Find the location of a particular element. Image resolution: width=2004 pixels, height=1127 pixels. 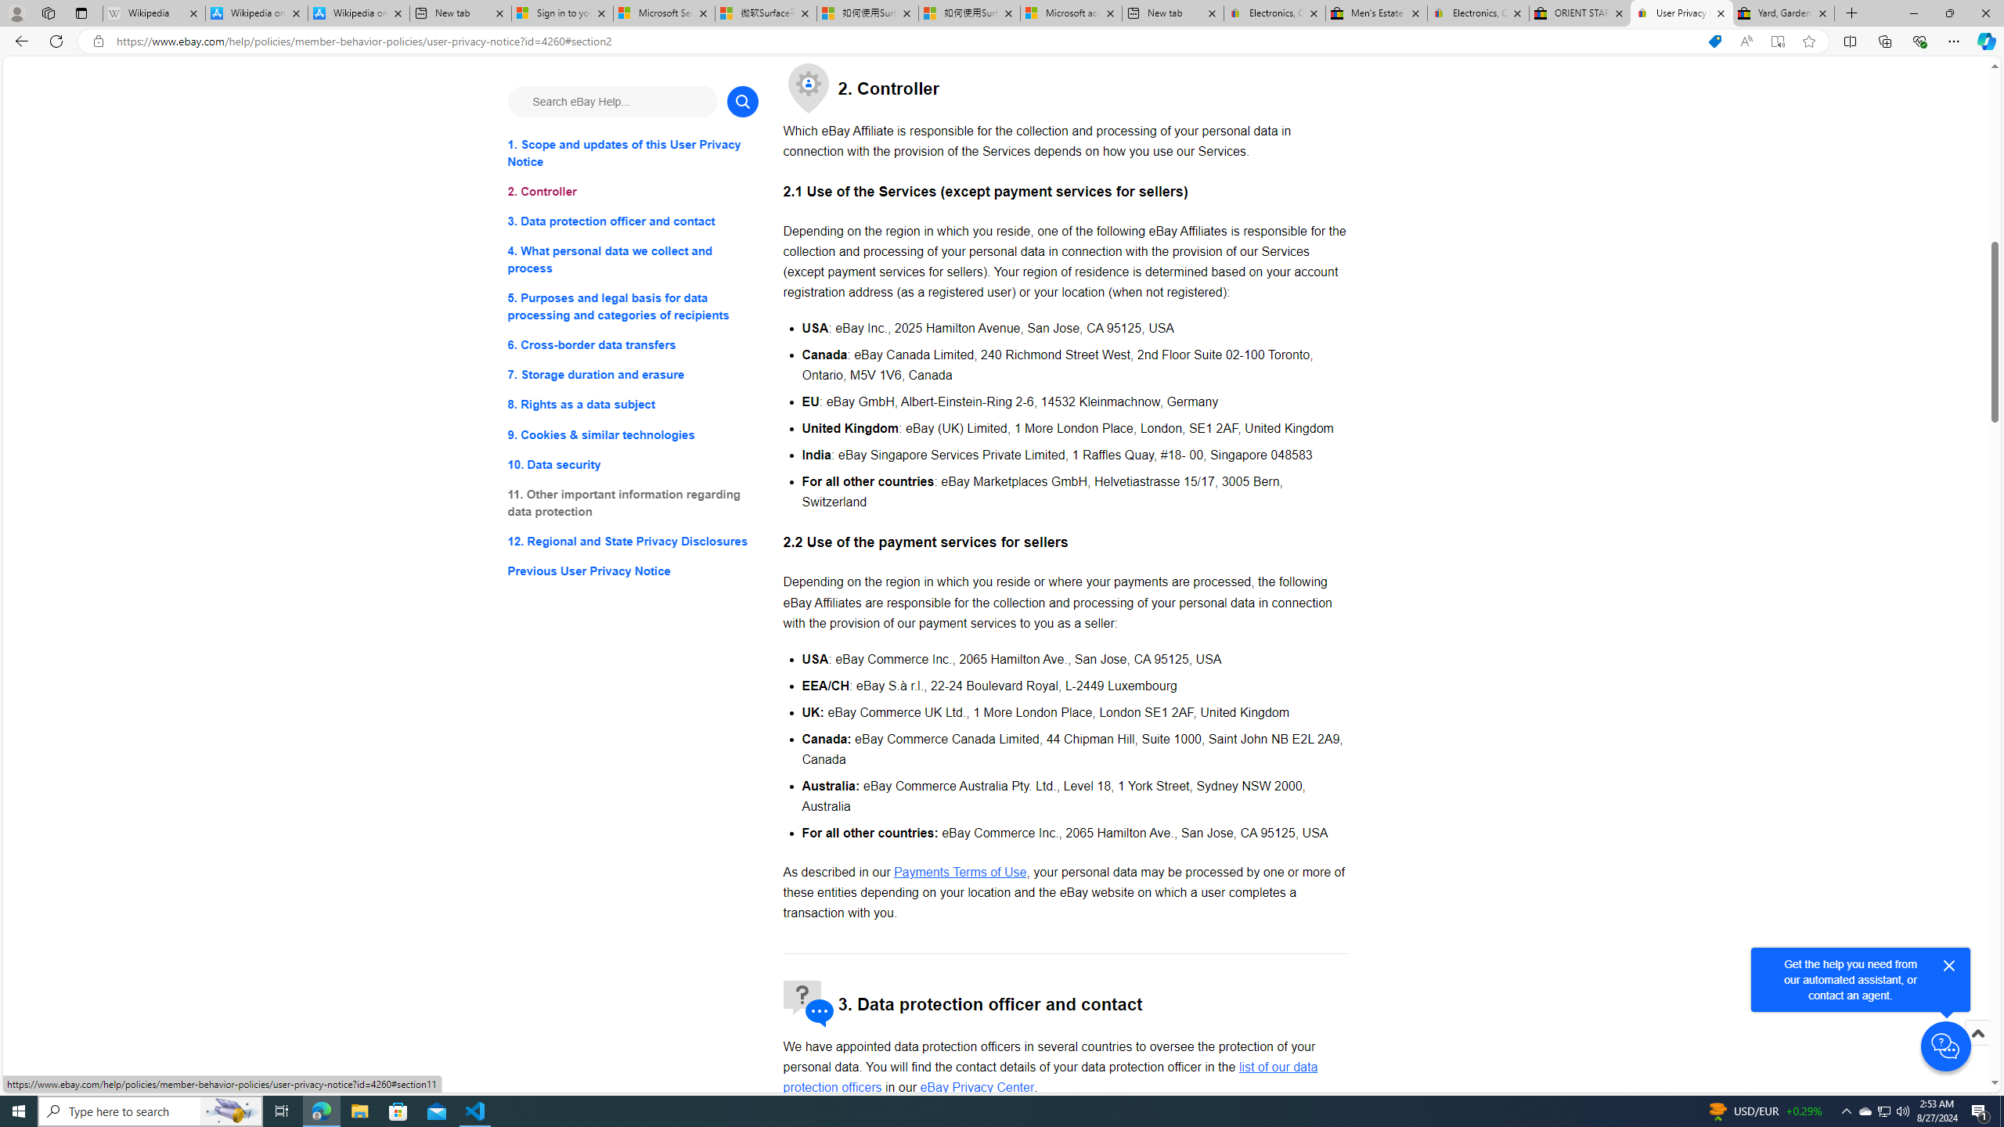

11. Other important information regarding data protection is located at coordinates (633, 502).